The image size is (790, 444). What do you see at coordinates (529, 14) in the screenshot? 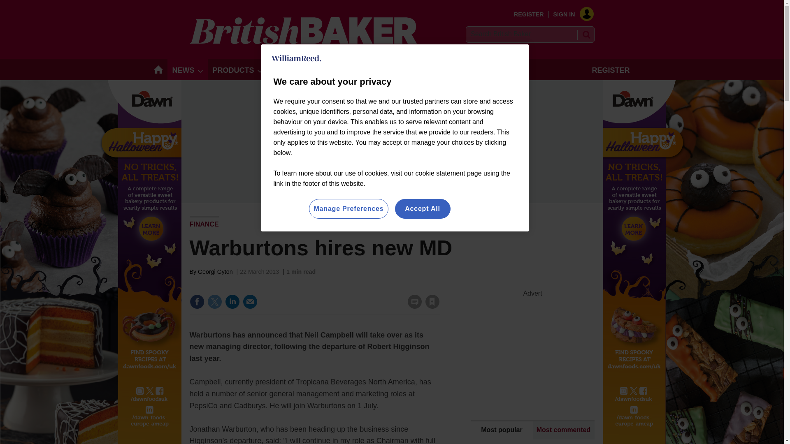
I see `REGISTER` at bounding box center [529, 14].